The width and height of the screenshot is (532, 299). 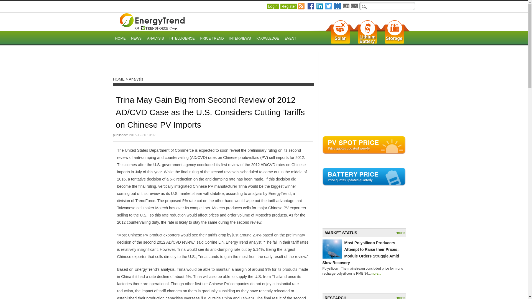 I want to click on twitter, so click(x=301, y=6).